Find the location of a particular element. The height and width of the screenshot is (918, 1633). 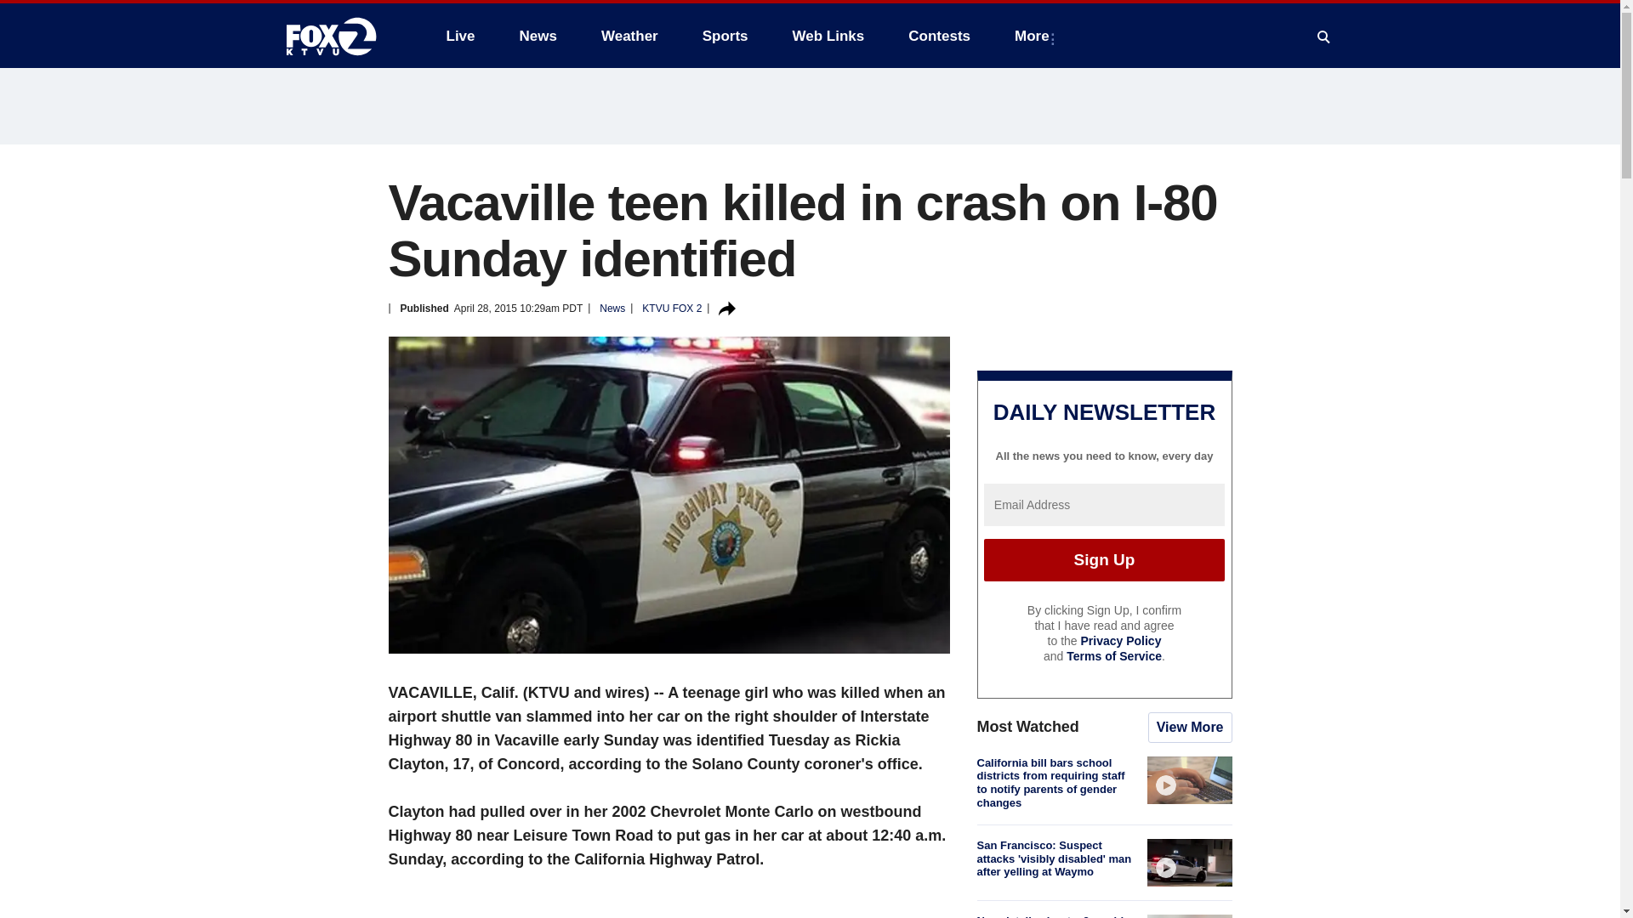

More is located at coordinates (1034, 36).